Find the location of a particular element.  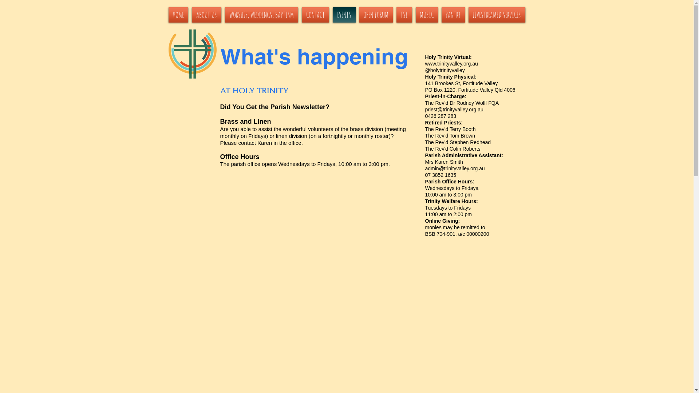

OPEN FORUM is located at coordinates (376, 15).